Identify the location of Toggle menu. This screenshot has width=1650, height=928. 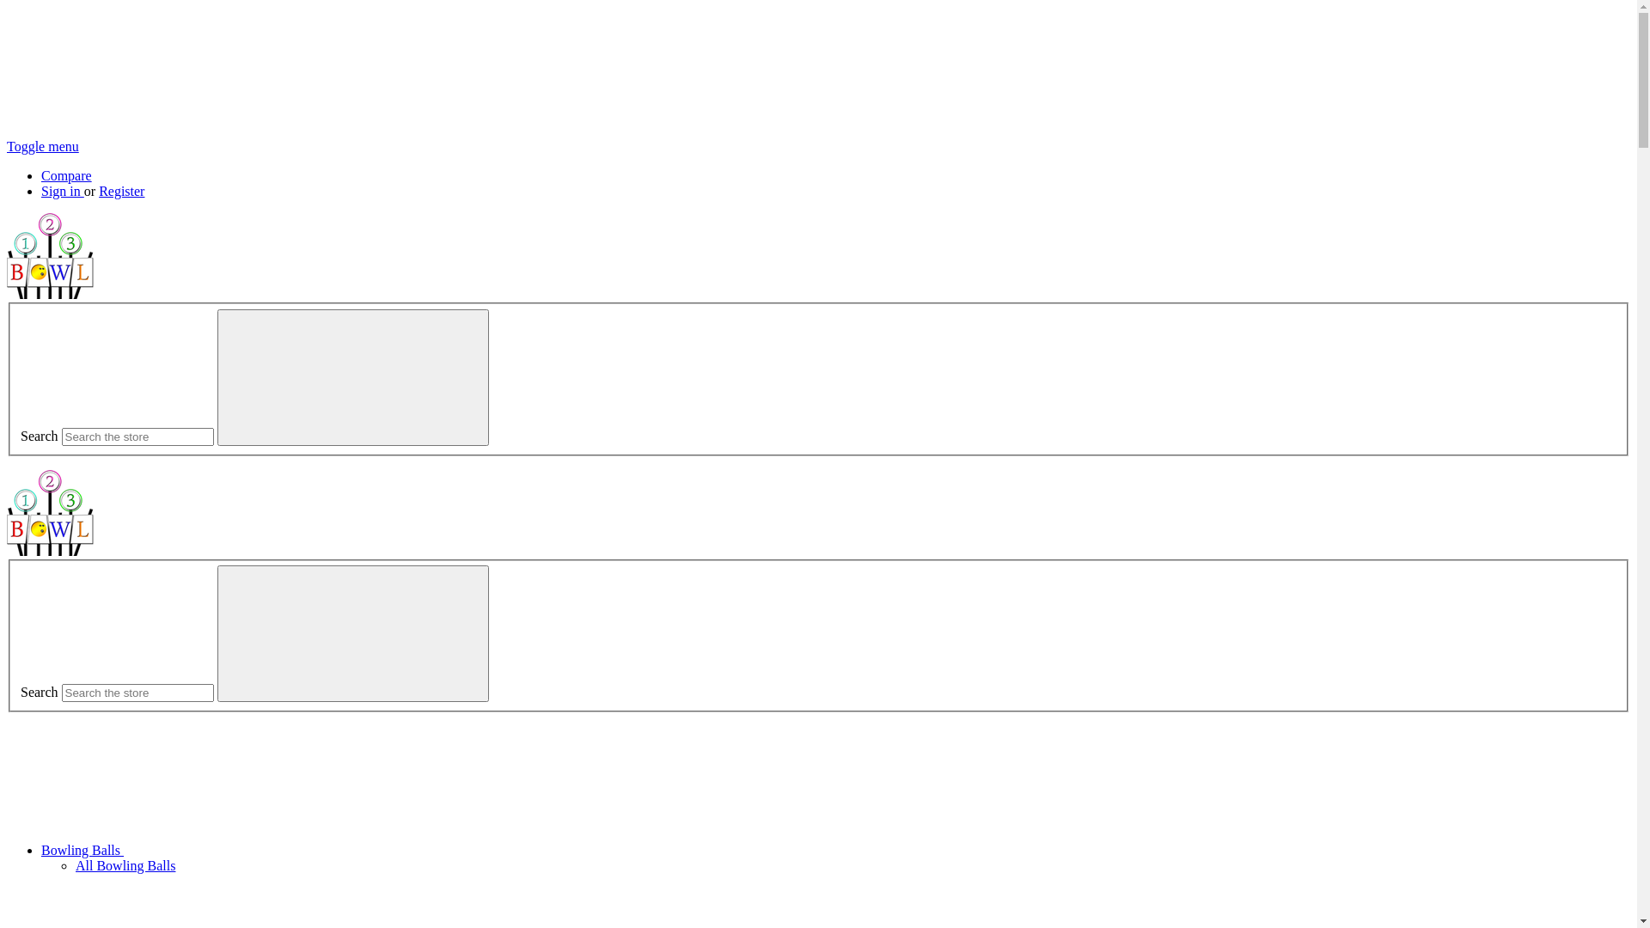
(43, 146).